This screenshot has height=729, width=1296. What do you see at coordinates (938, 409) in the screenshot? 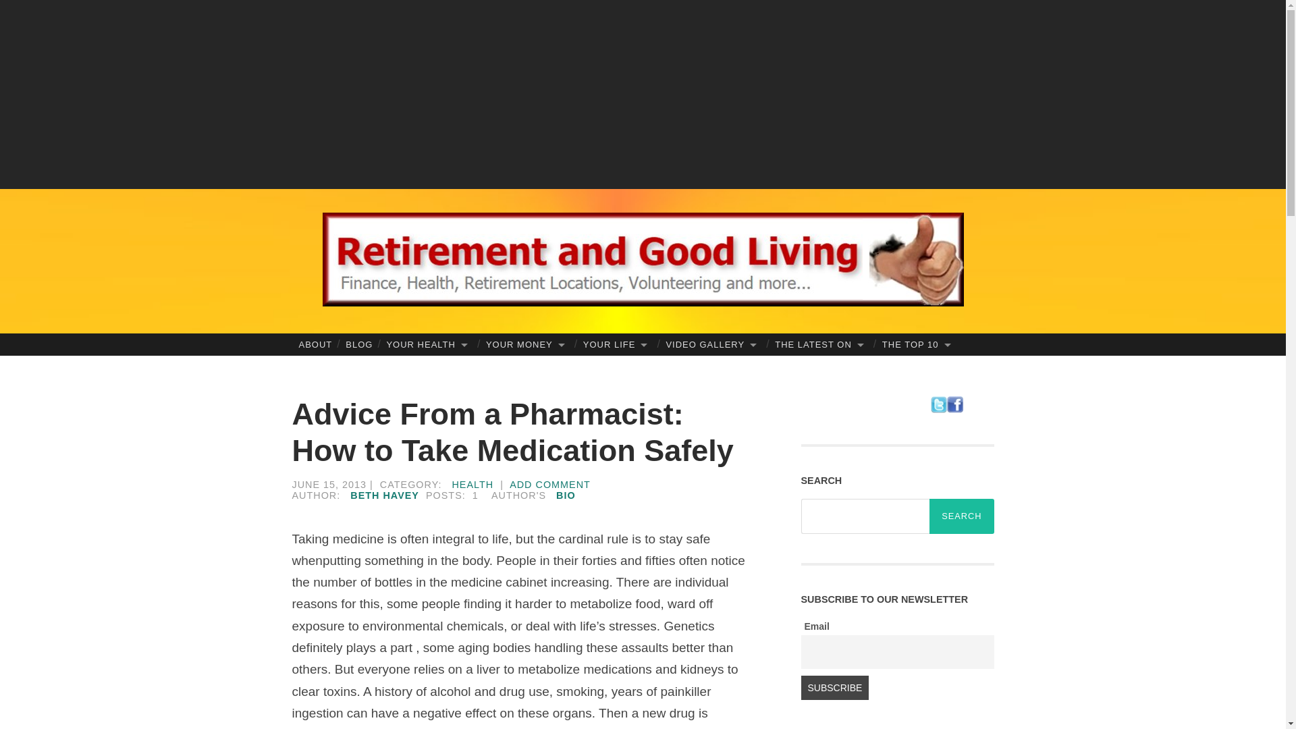
I see `Follow us on Twitter` at bounding box center [938, 409].